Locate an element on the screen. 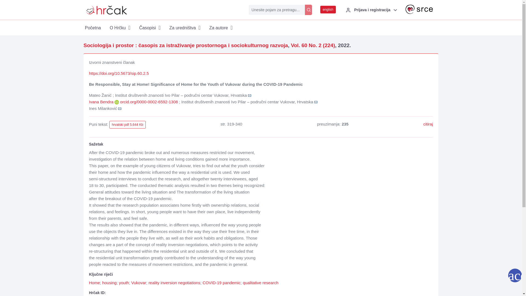 The width and height of the screenshot is (526, 296). mail is located at coordinates (119, 109).